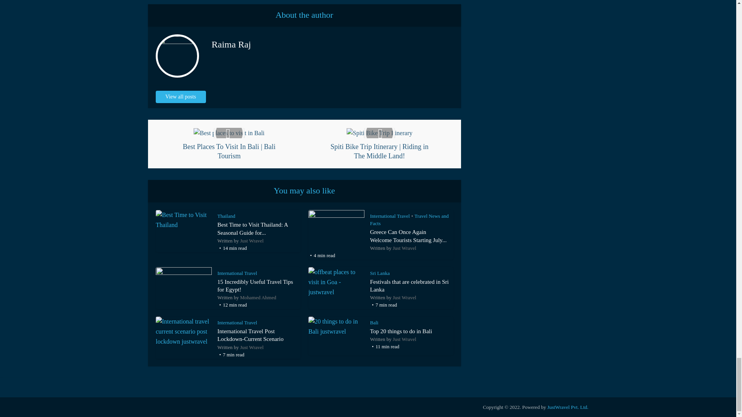  What do you see at coordinates (255, 286) in the screenshot?
I see `15 Incredibly Useful Travel Tips for Egypt!` at bounding box center [255, 286].